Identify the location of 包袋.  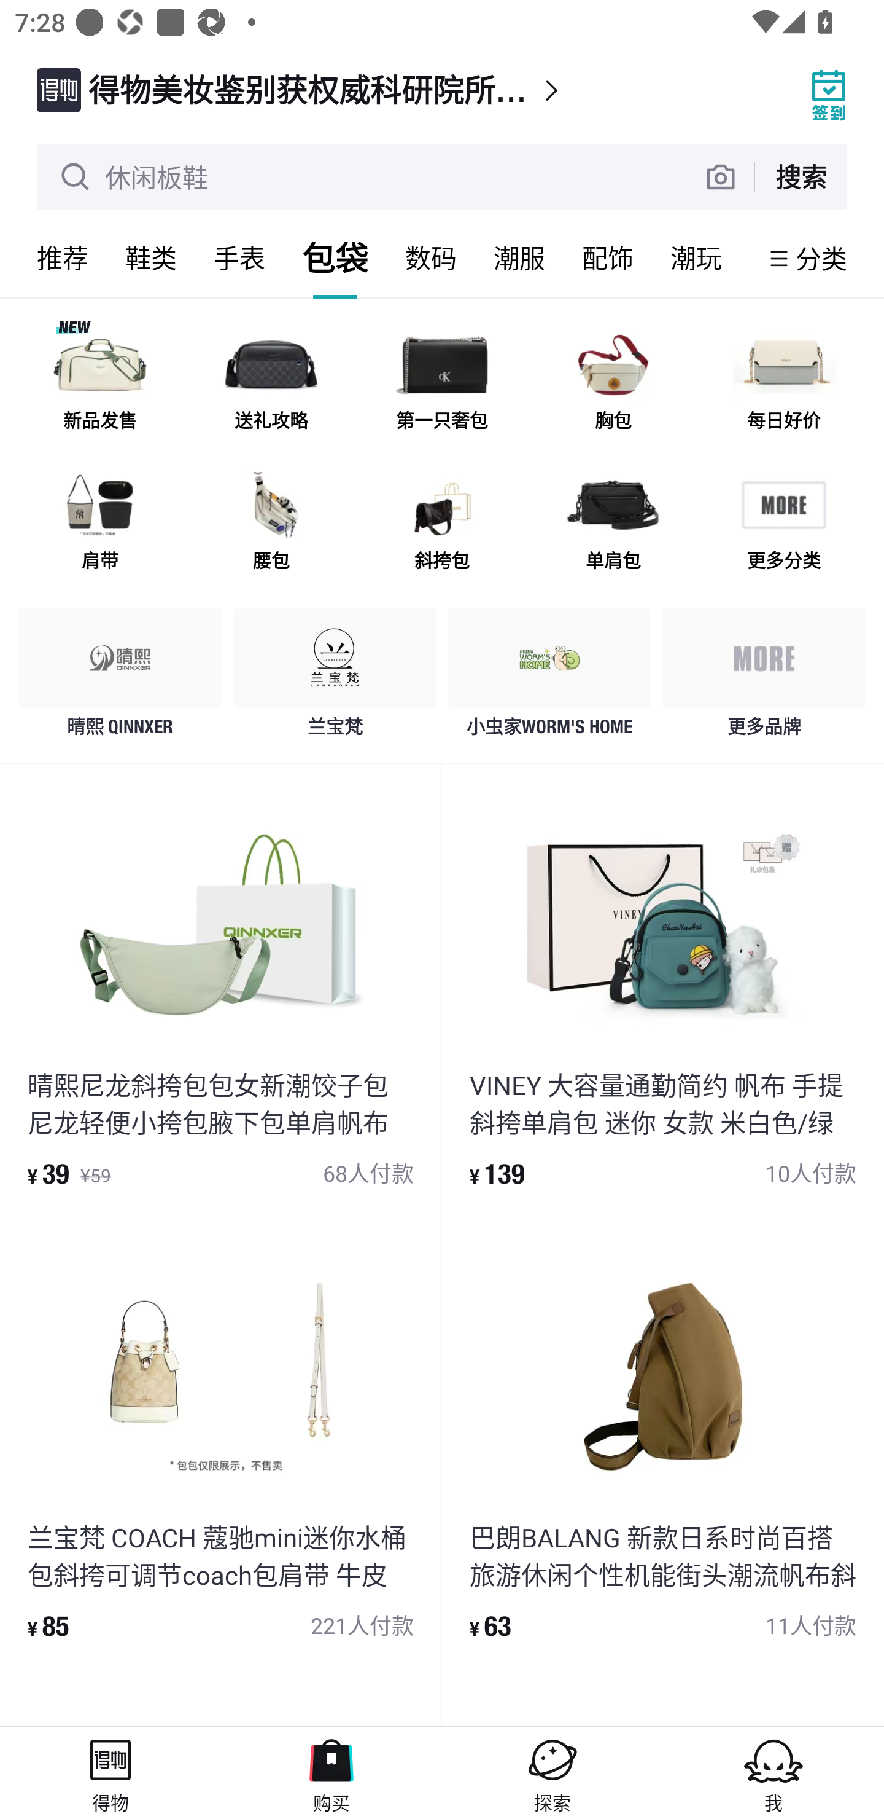
(335, 258).